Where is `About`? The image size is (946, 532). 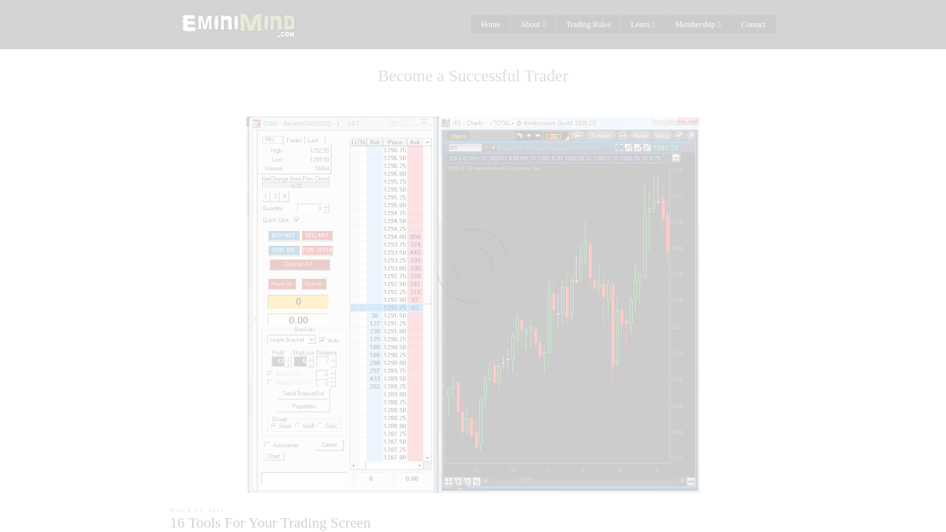
About is located at coordinates (533, 25).